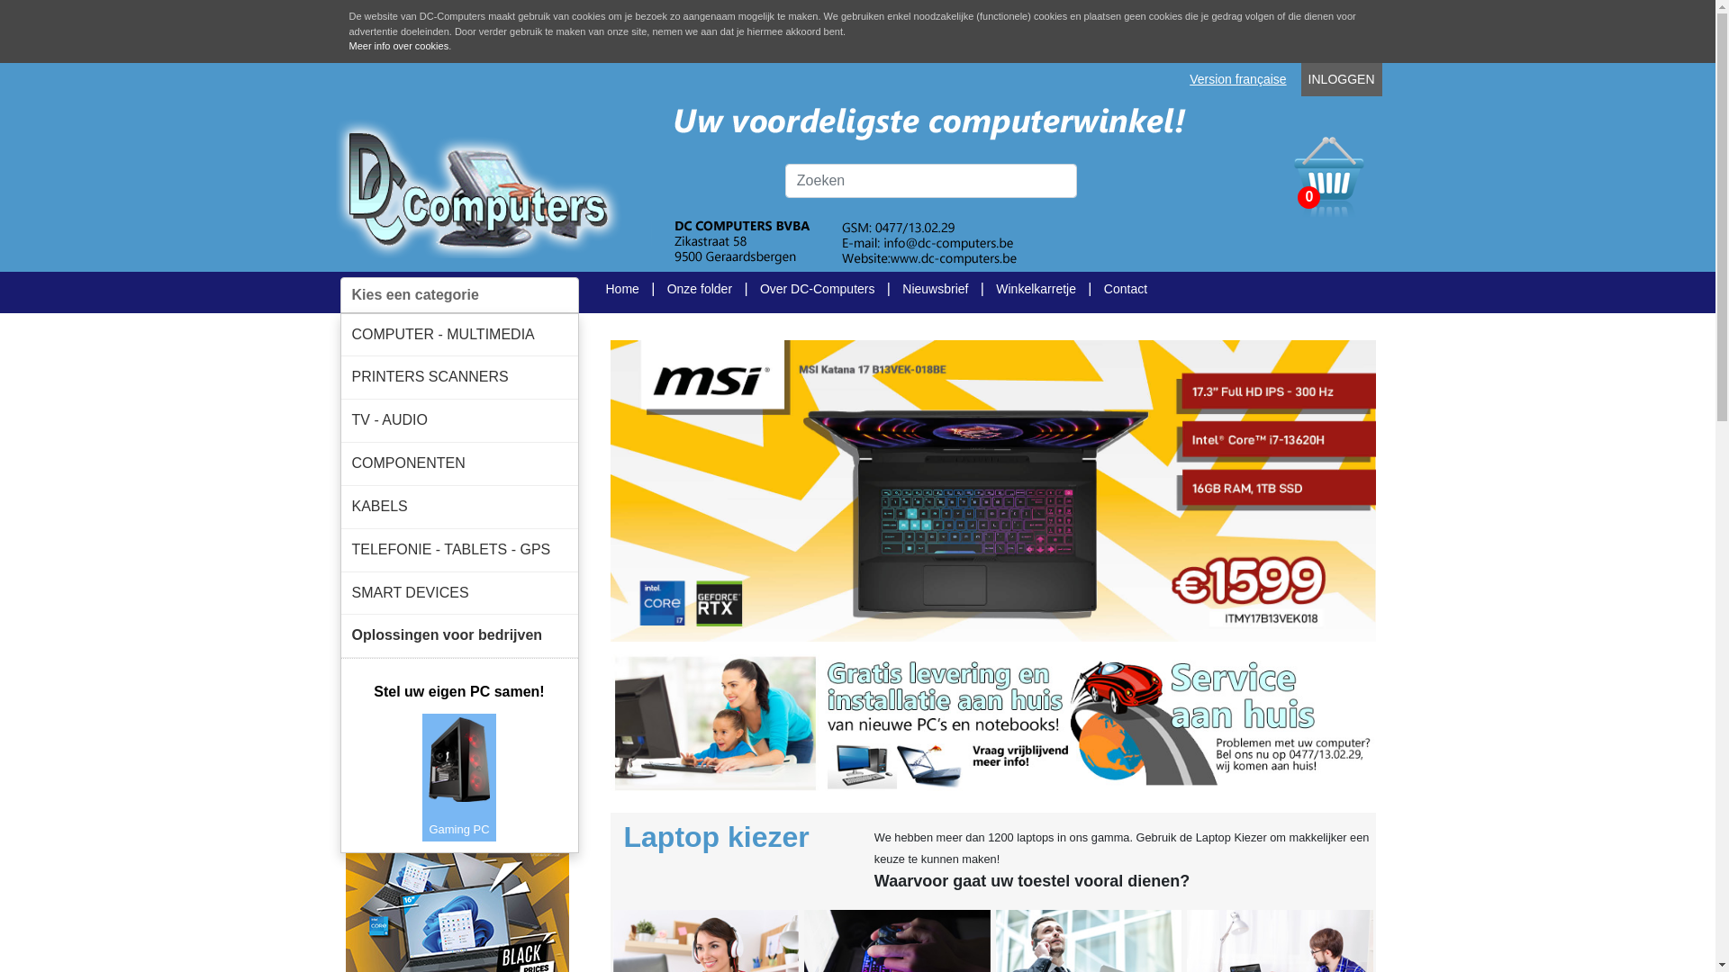 The height and width of the screenshot is (972, 1729). I want to click on Meer info over cookies, so click(400, 47).